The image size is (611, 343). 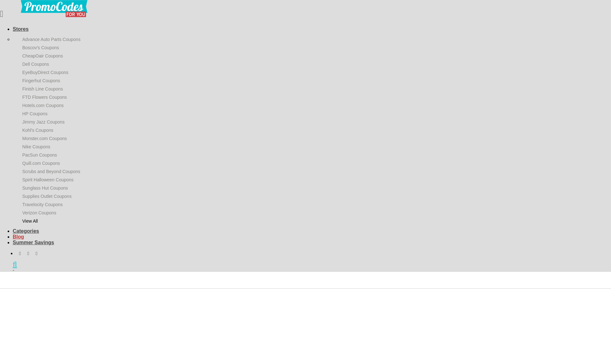 I want to click on Hotels.com Coupons, so click(x=43, y=105).